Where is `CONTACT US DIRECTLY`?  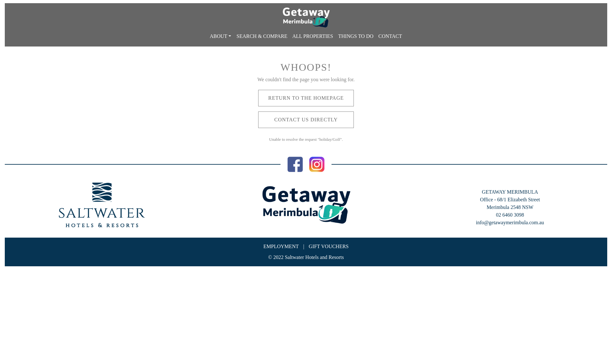 CONTACT US DIRECTLY is located at coordinates (306, 120).